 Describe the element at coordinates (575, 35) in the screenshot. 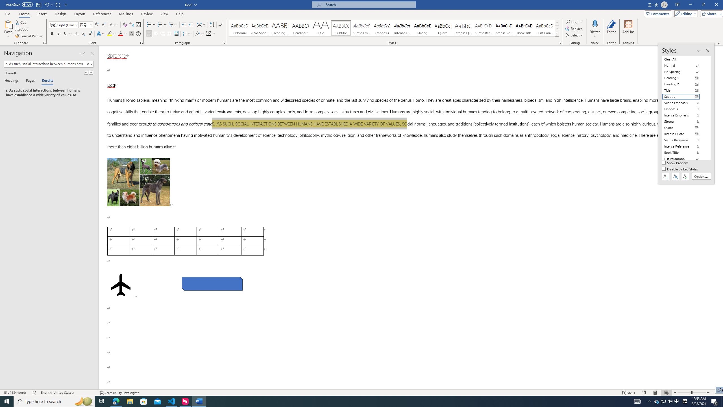

I see `Select` at that location.